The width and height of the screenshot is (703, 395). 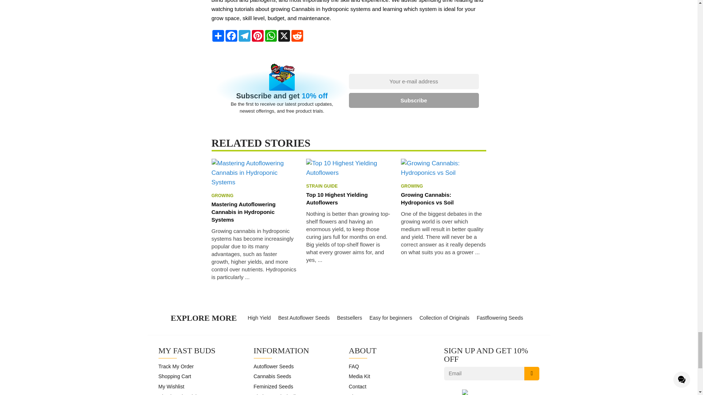 I want to click on Mastering Autoflowering Cannabis in Hydroponic Systems, so click(x=254, y=212).